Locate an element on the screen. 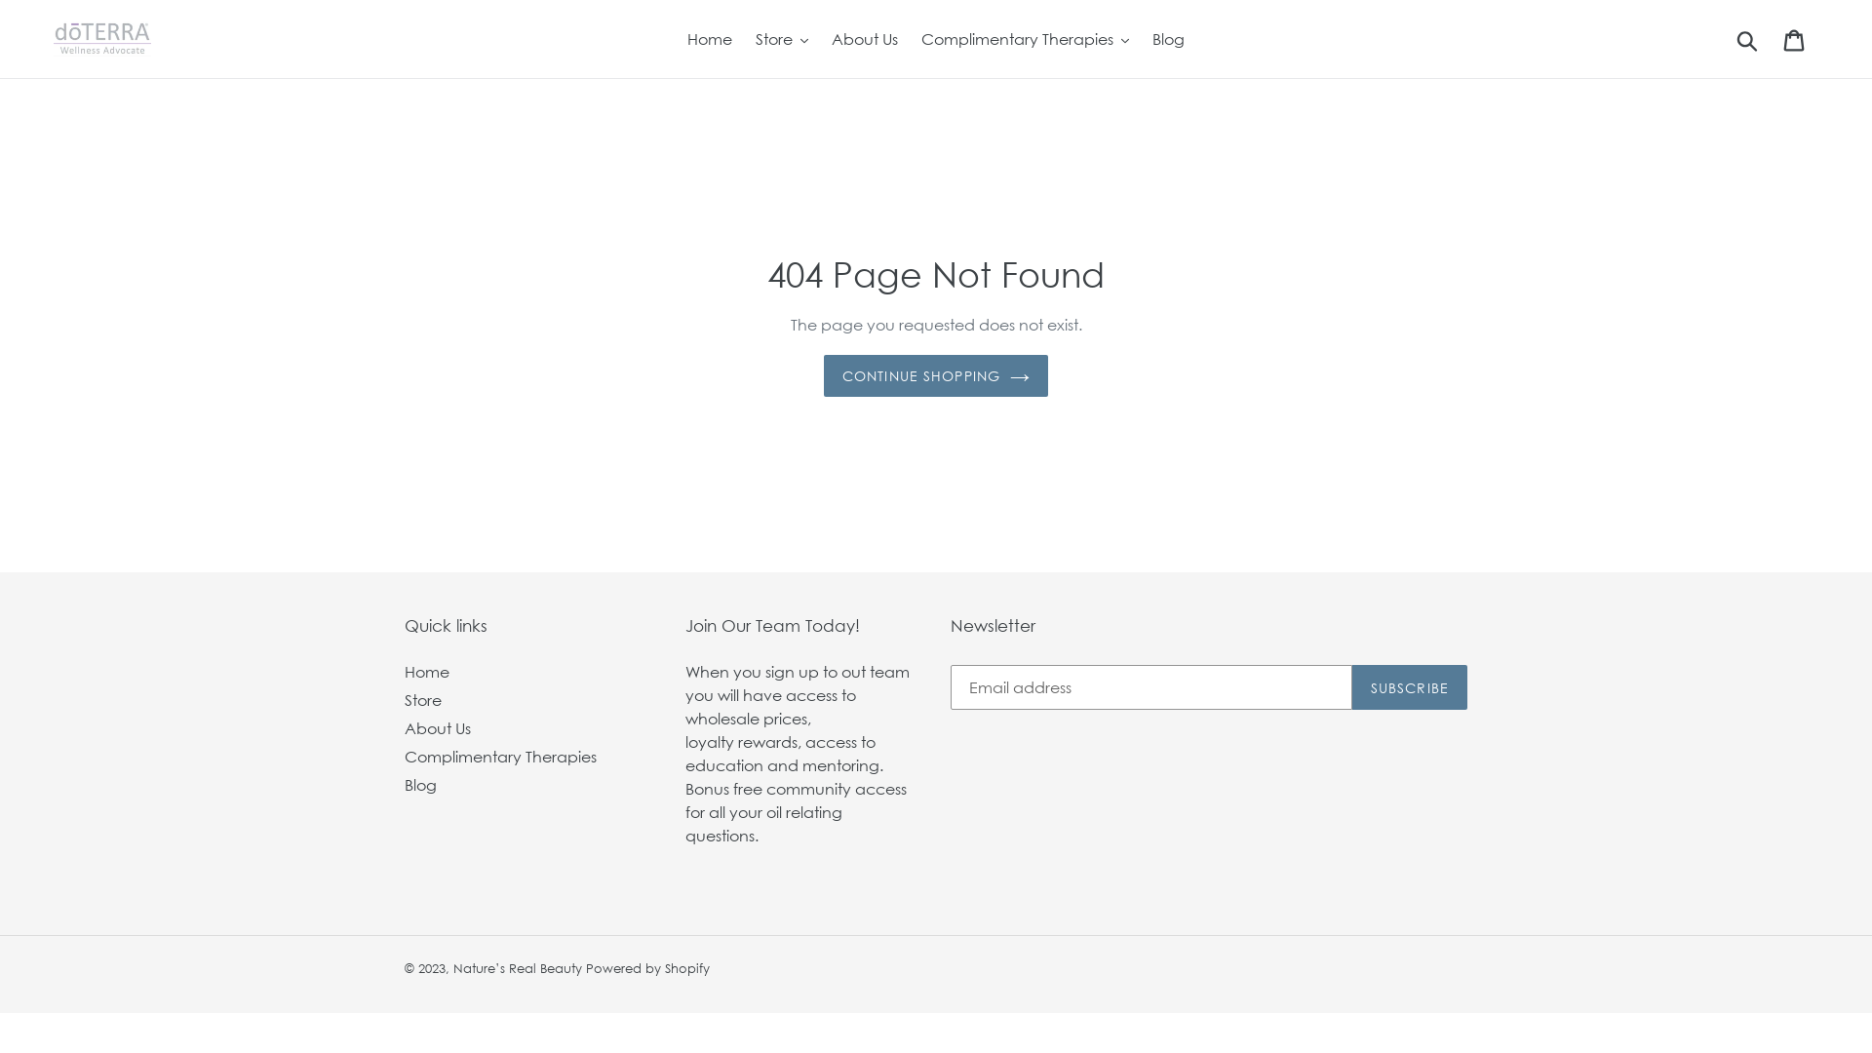  Home is located at coordinates (427, 672).